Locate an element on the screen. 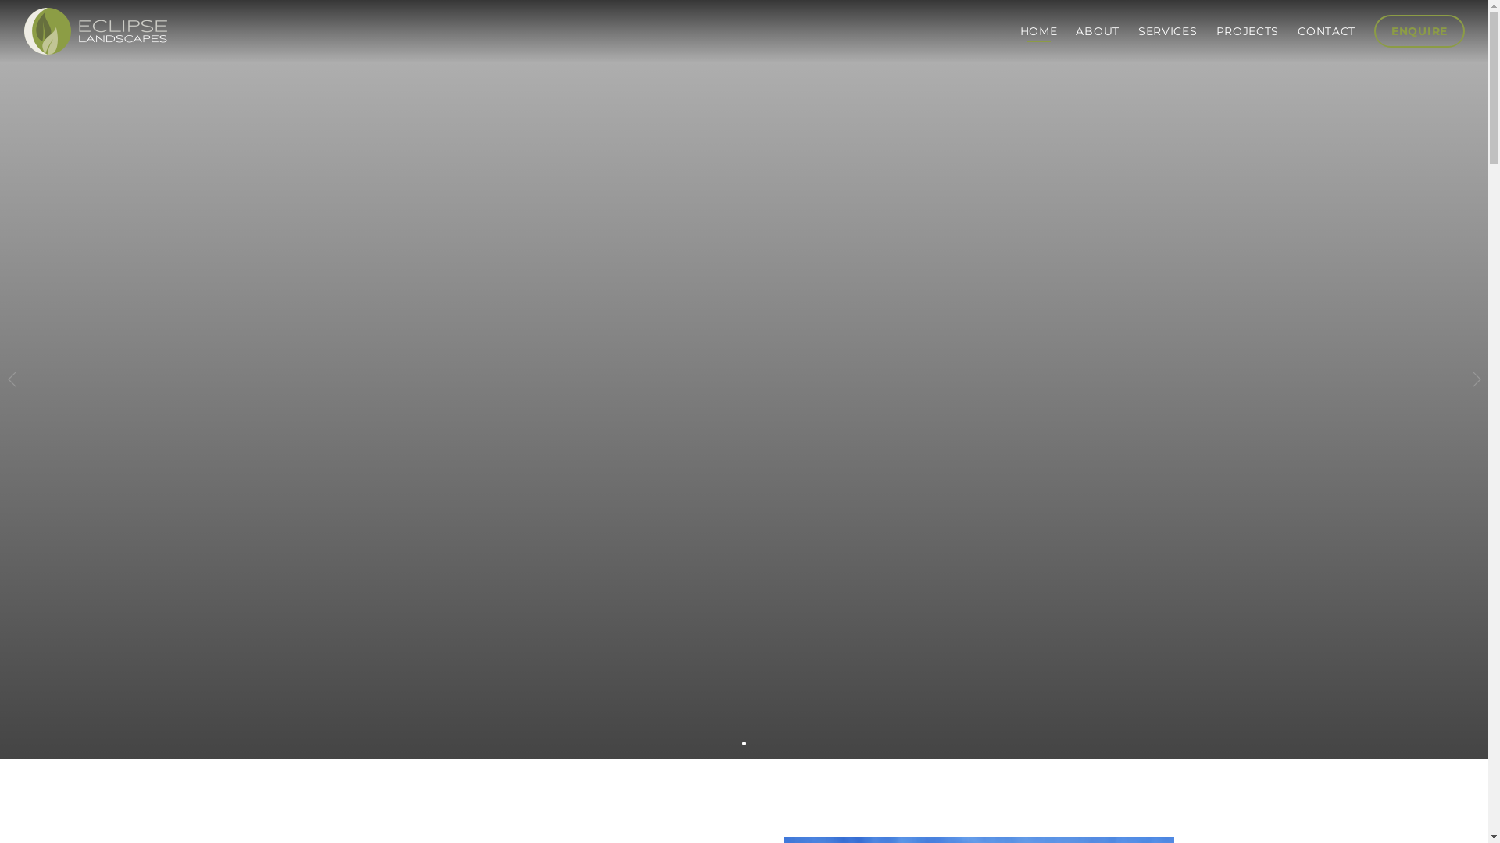  ABOUT is located at coordinates (1098, 31).